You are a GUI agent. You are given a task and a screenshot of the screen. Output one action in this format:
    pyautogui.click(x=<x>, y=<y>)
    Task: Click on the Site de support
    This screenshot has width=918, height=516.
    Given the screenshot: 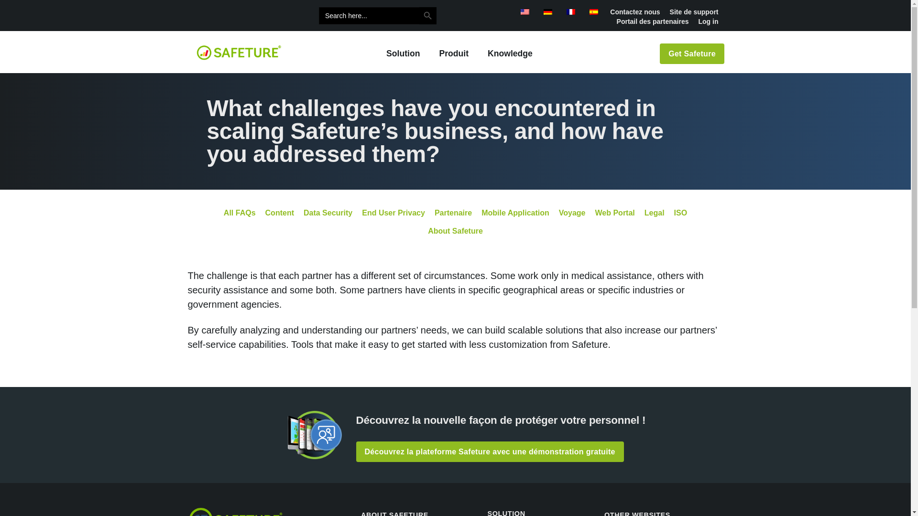 What is the action you would take?
    pyautogui.click(x=694, y=11)
    